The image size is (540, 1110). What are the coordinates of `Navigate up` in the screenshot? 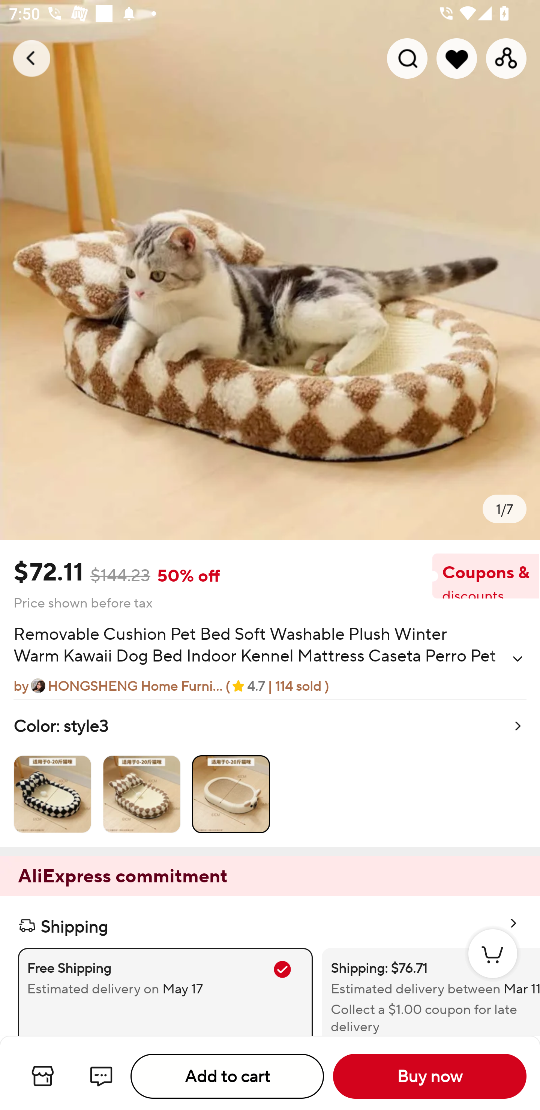 It's located at (31, 58).